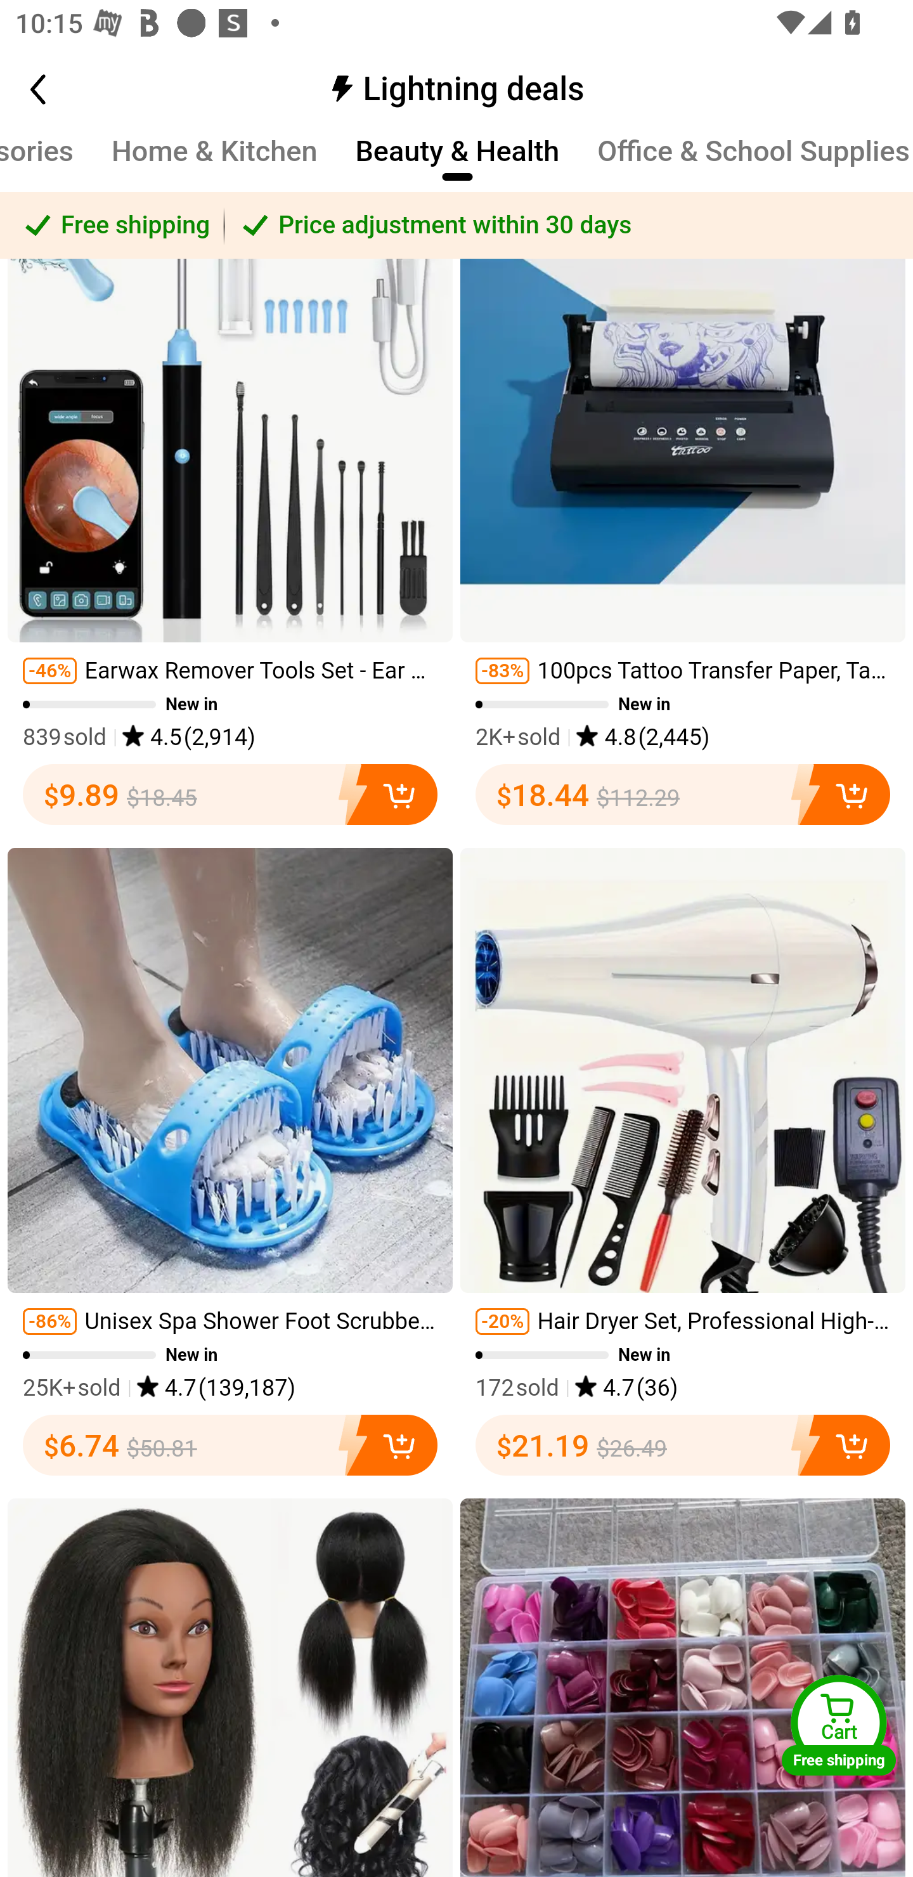 Image resolution: width=913 pixels, height=1877 pixels. I want to click on Office & School Supplies, so click(754, 162).